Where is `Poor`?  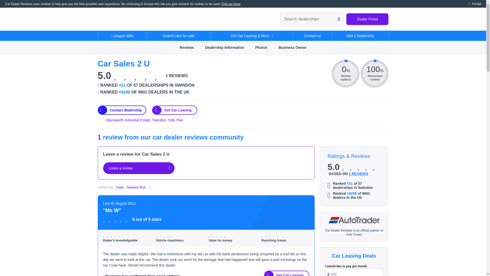 Poor is located at coordinates (108, 235).